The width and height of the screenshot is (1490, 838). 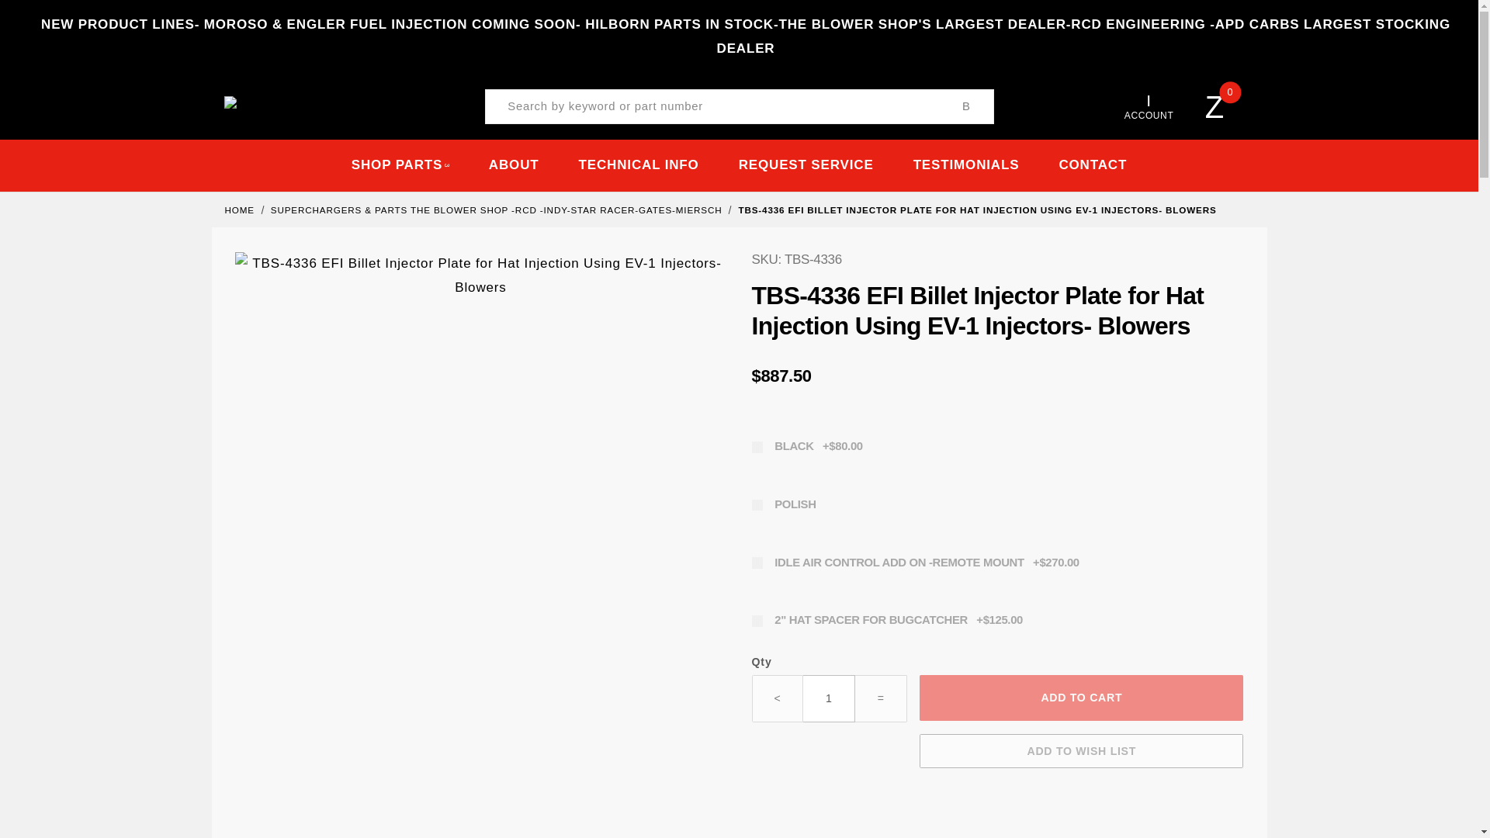 What do you see at coordinates (241, 209) in the screenshot?
I see `Home` at bounding box center [241, 209].